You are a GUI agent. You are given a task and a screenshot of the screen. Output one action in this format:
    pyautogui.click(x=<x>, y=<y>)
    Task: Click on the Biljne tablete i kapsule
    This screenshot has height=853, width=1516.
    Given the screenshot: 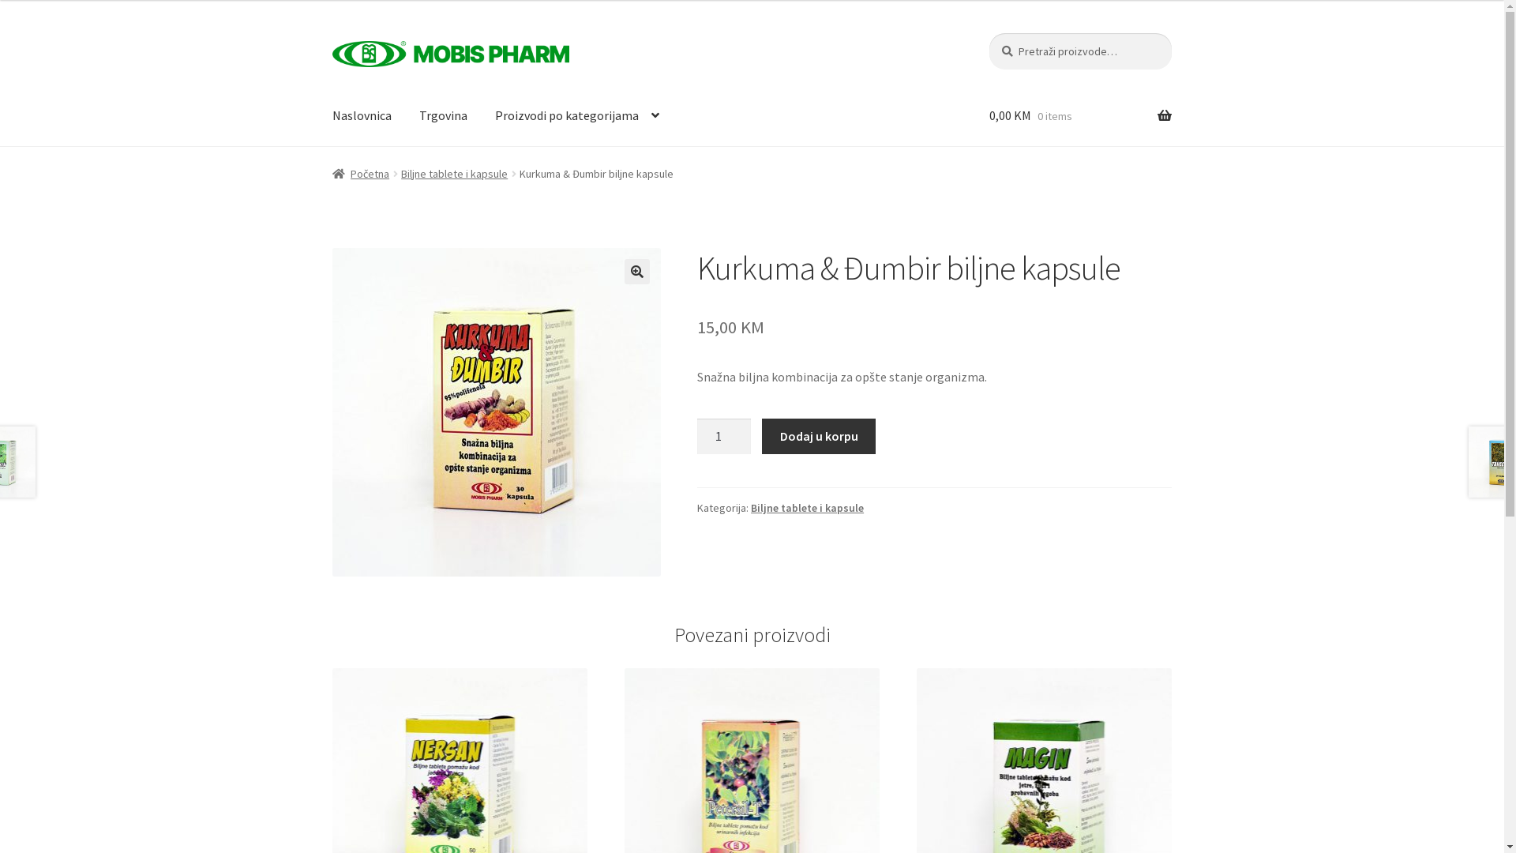 What is the action you would take?
    pyautogui.click(x=807, y=508)
    